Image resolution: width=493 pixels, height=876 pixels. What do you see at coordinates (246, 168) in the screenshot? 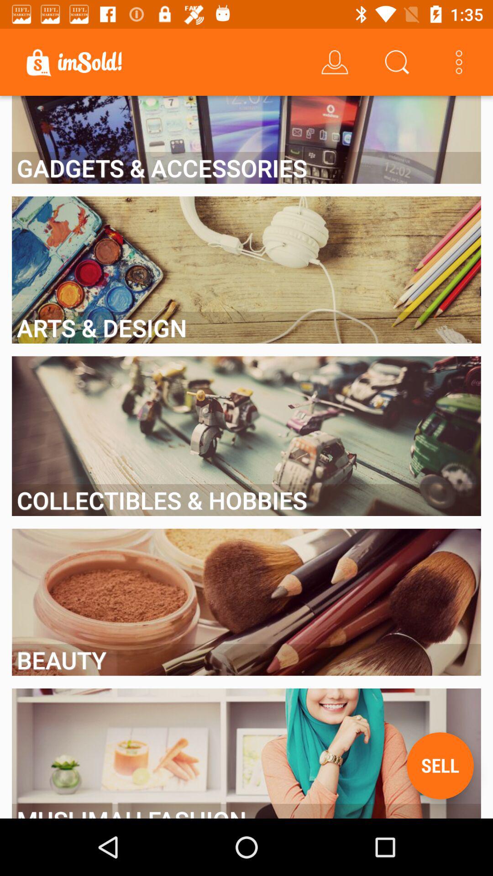
I see `jump to gadgets & accessories` at bounding box center [246, 168].